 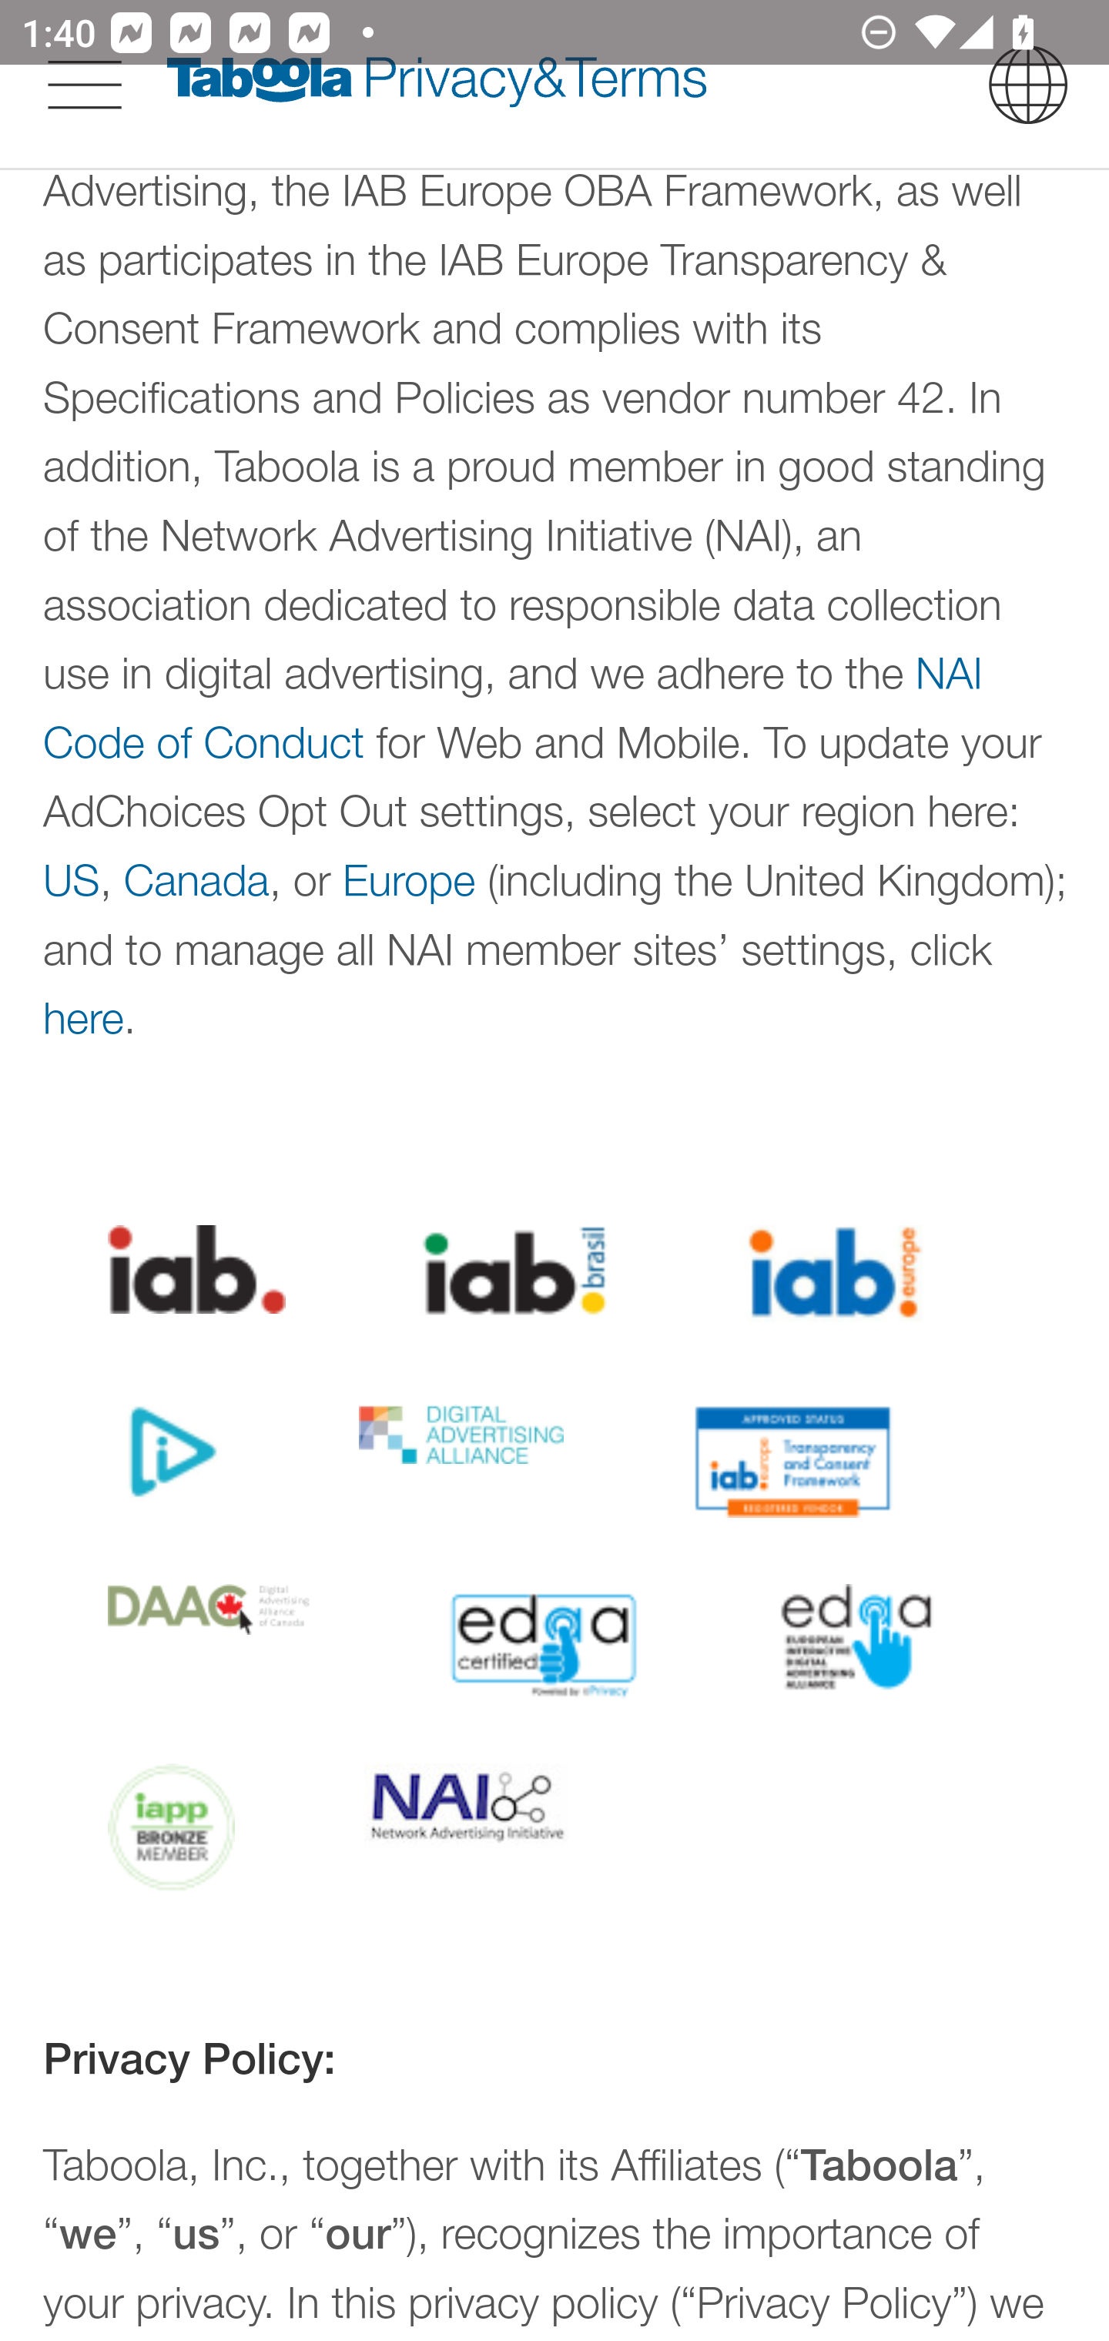 What do you see at coordinates (169, 1454) in the screenshot?
I see `taboola video icon` at bounding box center [169, 1454].